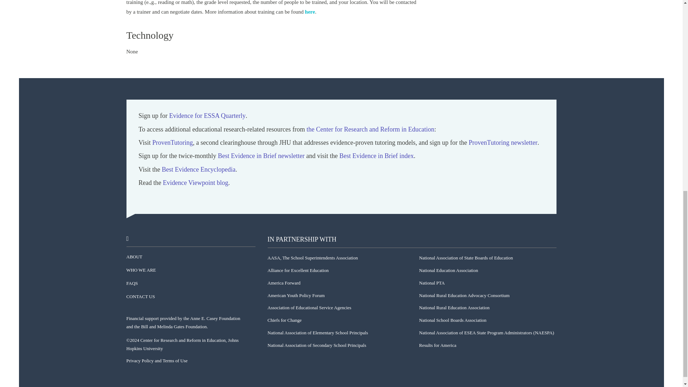  Describe the element at coordinates (207, 116) in the screenshot. I see `Evidence for ESSA Quarterly` at that location.